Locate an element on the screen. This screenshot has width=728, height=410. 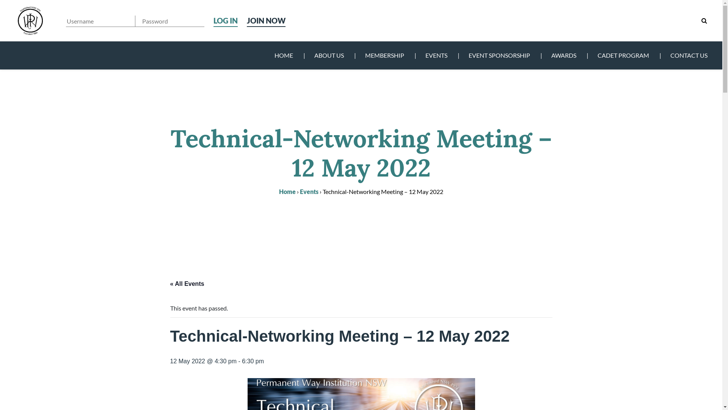
EVENTS is located at coordinates (436, 55).